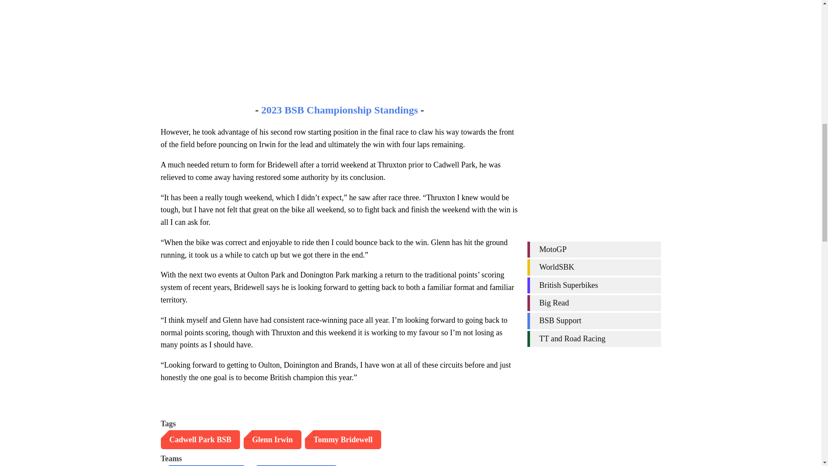 The width and height of the screenshot is (828, 466). I want to click on BSB Support, so click(593, 173).